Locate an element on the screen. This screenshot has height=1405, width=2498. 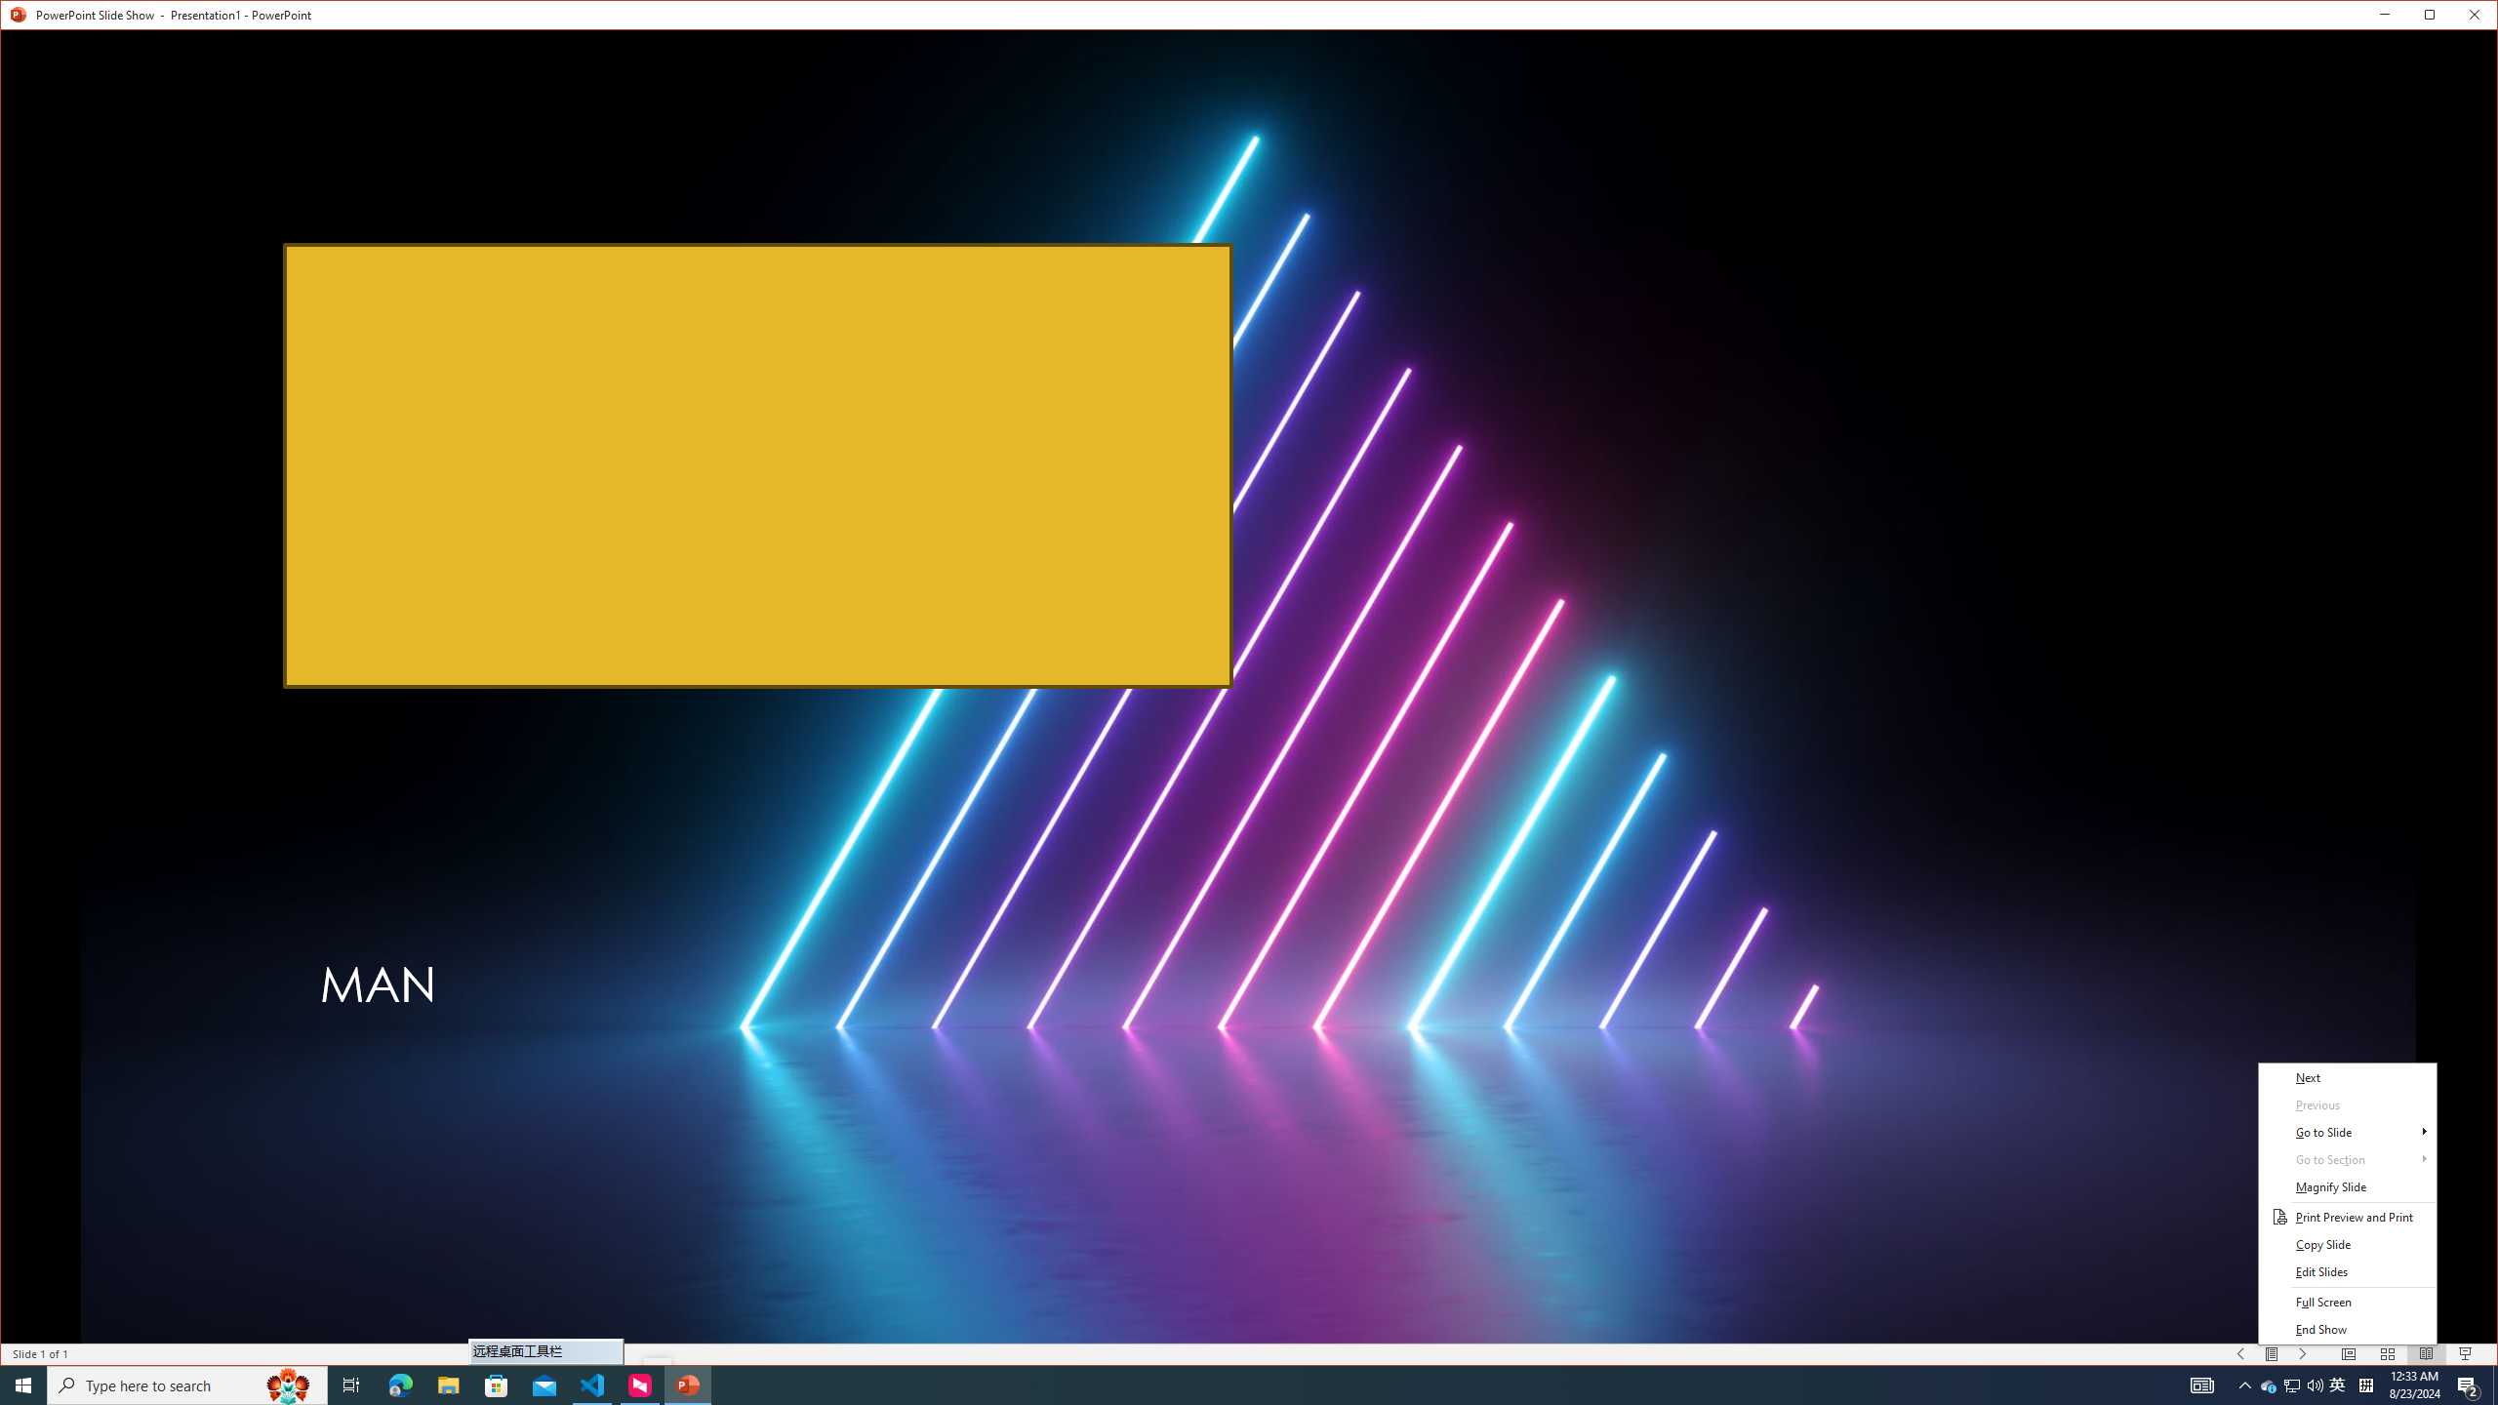
Slide Show Previous On is located at coordinates (2241, 1354).